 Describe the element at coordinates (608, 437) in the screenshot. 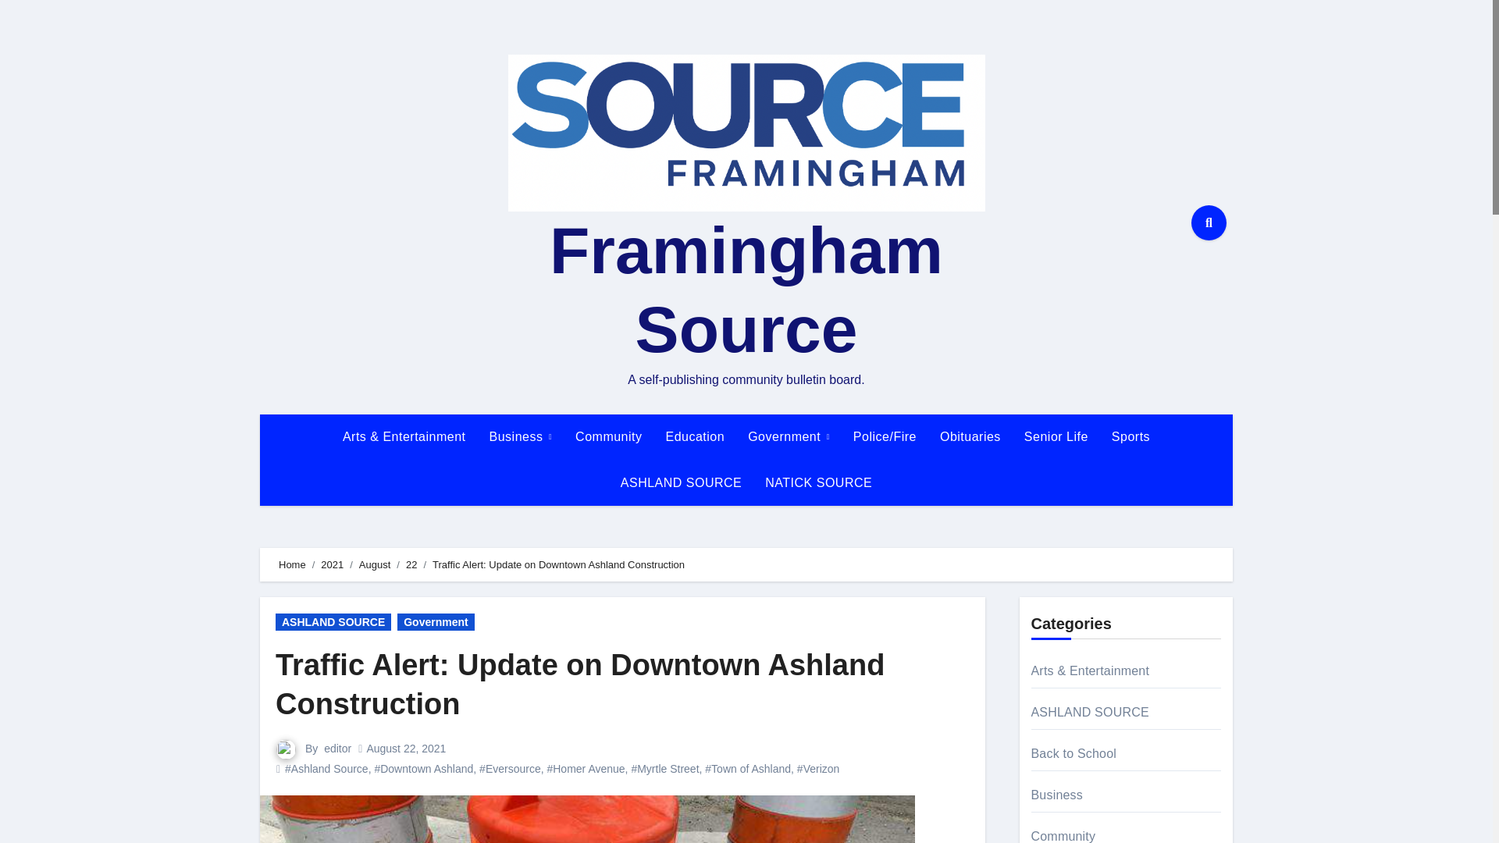

I see `Community` at that location.